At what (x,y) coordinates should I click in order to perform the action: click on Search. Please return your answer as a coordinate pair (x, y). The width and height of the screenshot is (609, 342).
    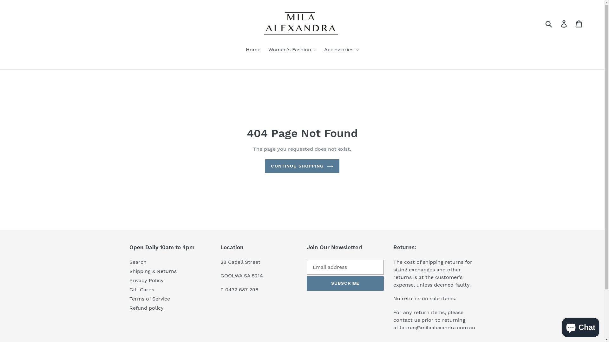
    Looking at the image, I should click on (138, 262).